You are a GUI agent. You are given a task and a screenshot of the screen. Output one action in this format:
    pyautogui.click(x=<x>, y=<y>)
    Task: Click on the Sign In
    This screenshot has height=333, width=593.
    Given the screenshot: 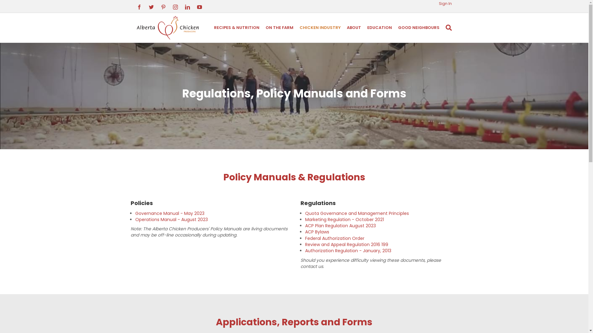 What is the action you would take?
    pyautogui.click(x=445, y=4)
    